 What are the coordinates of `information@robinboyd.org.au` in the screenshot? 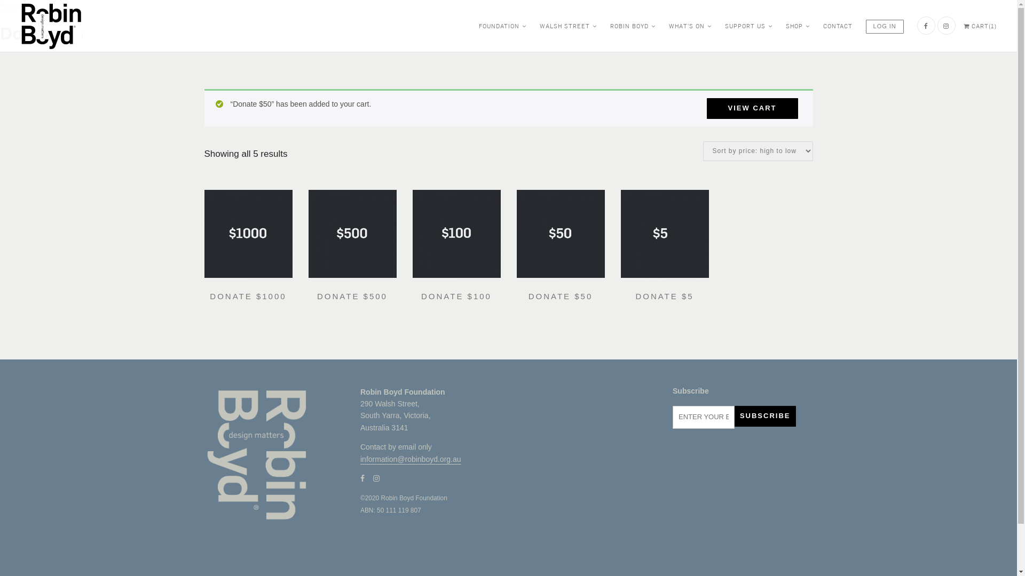 It's located at (411, 459).